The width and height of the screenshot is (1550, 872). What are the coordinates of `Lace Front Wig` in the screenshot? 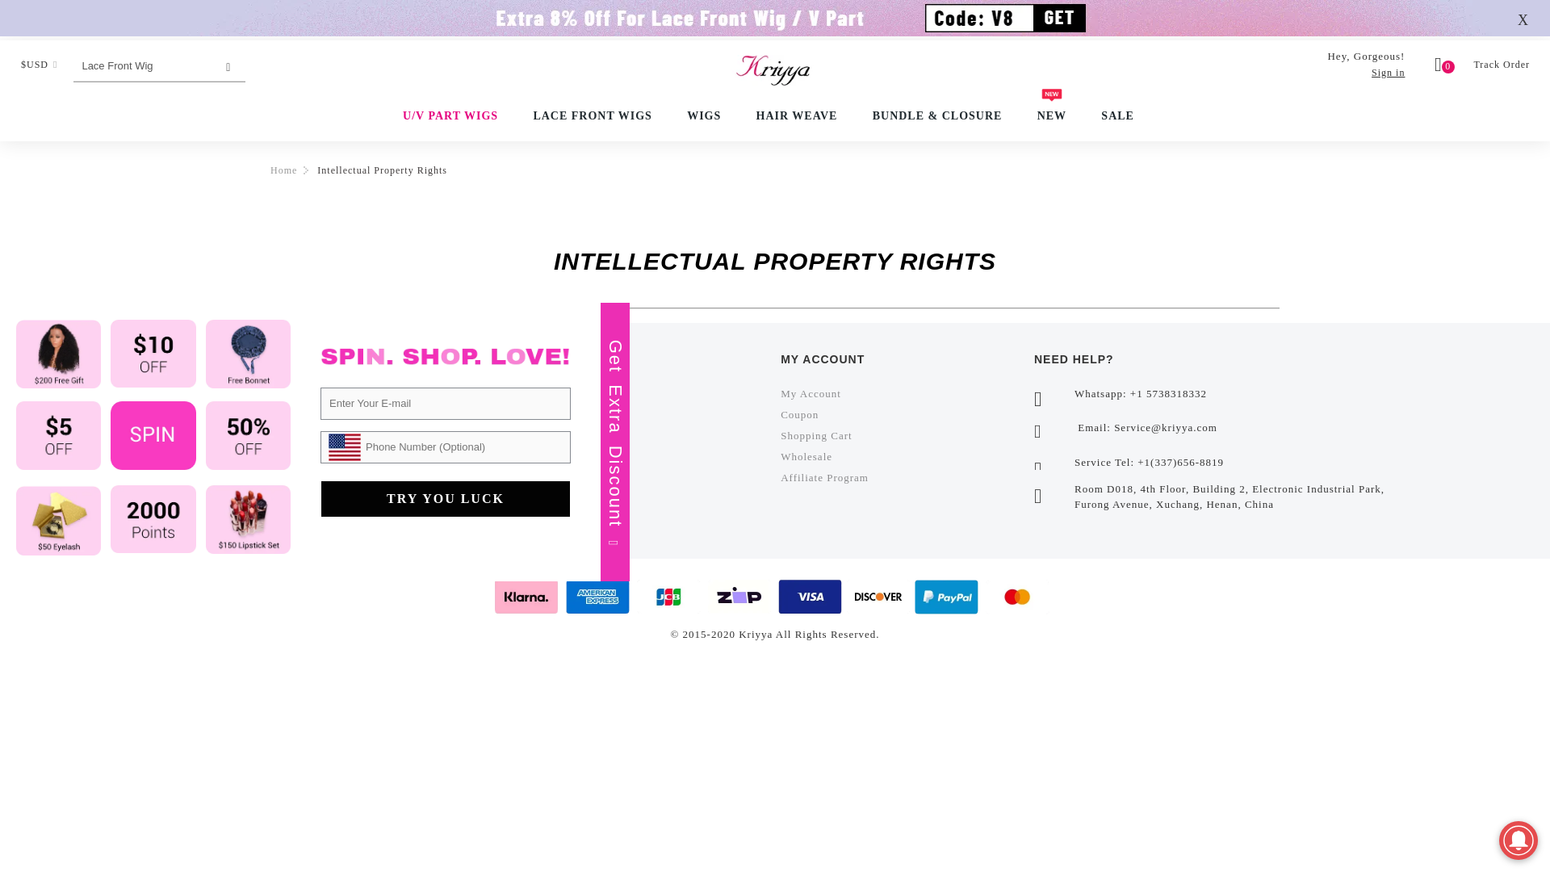 It's located at (142, 65).